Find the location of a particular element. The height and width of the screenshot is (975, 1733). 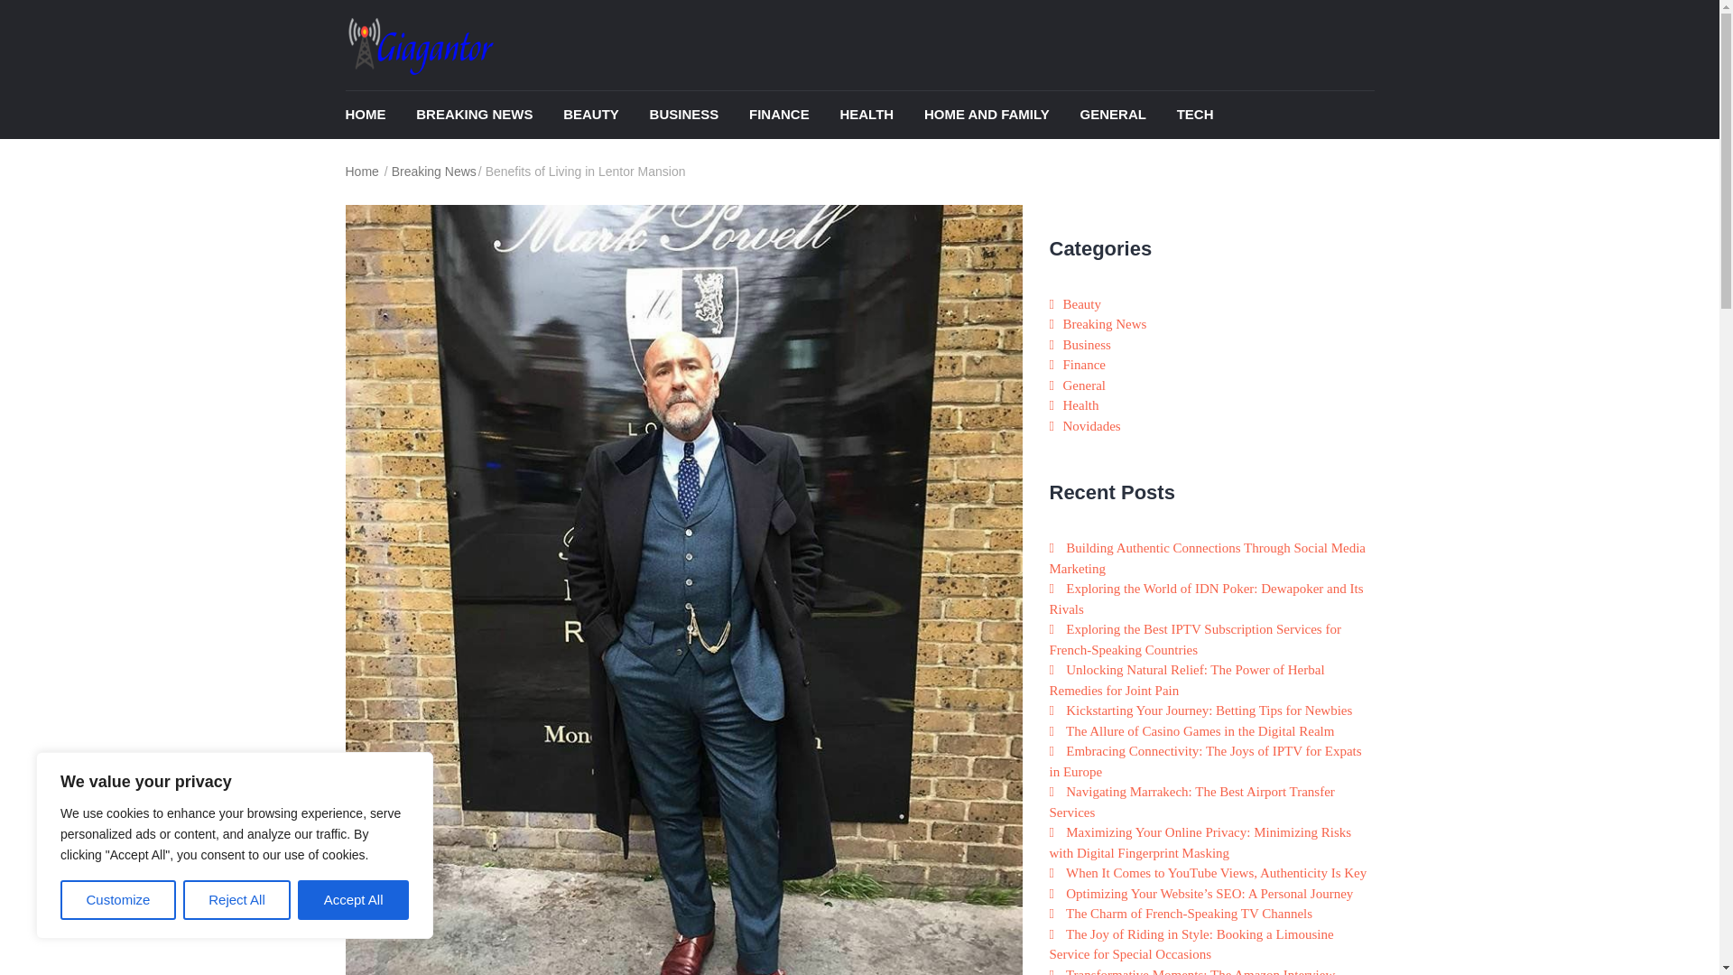

Accept All is located at coordinates (354, 900).